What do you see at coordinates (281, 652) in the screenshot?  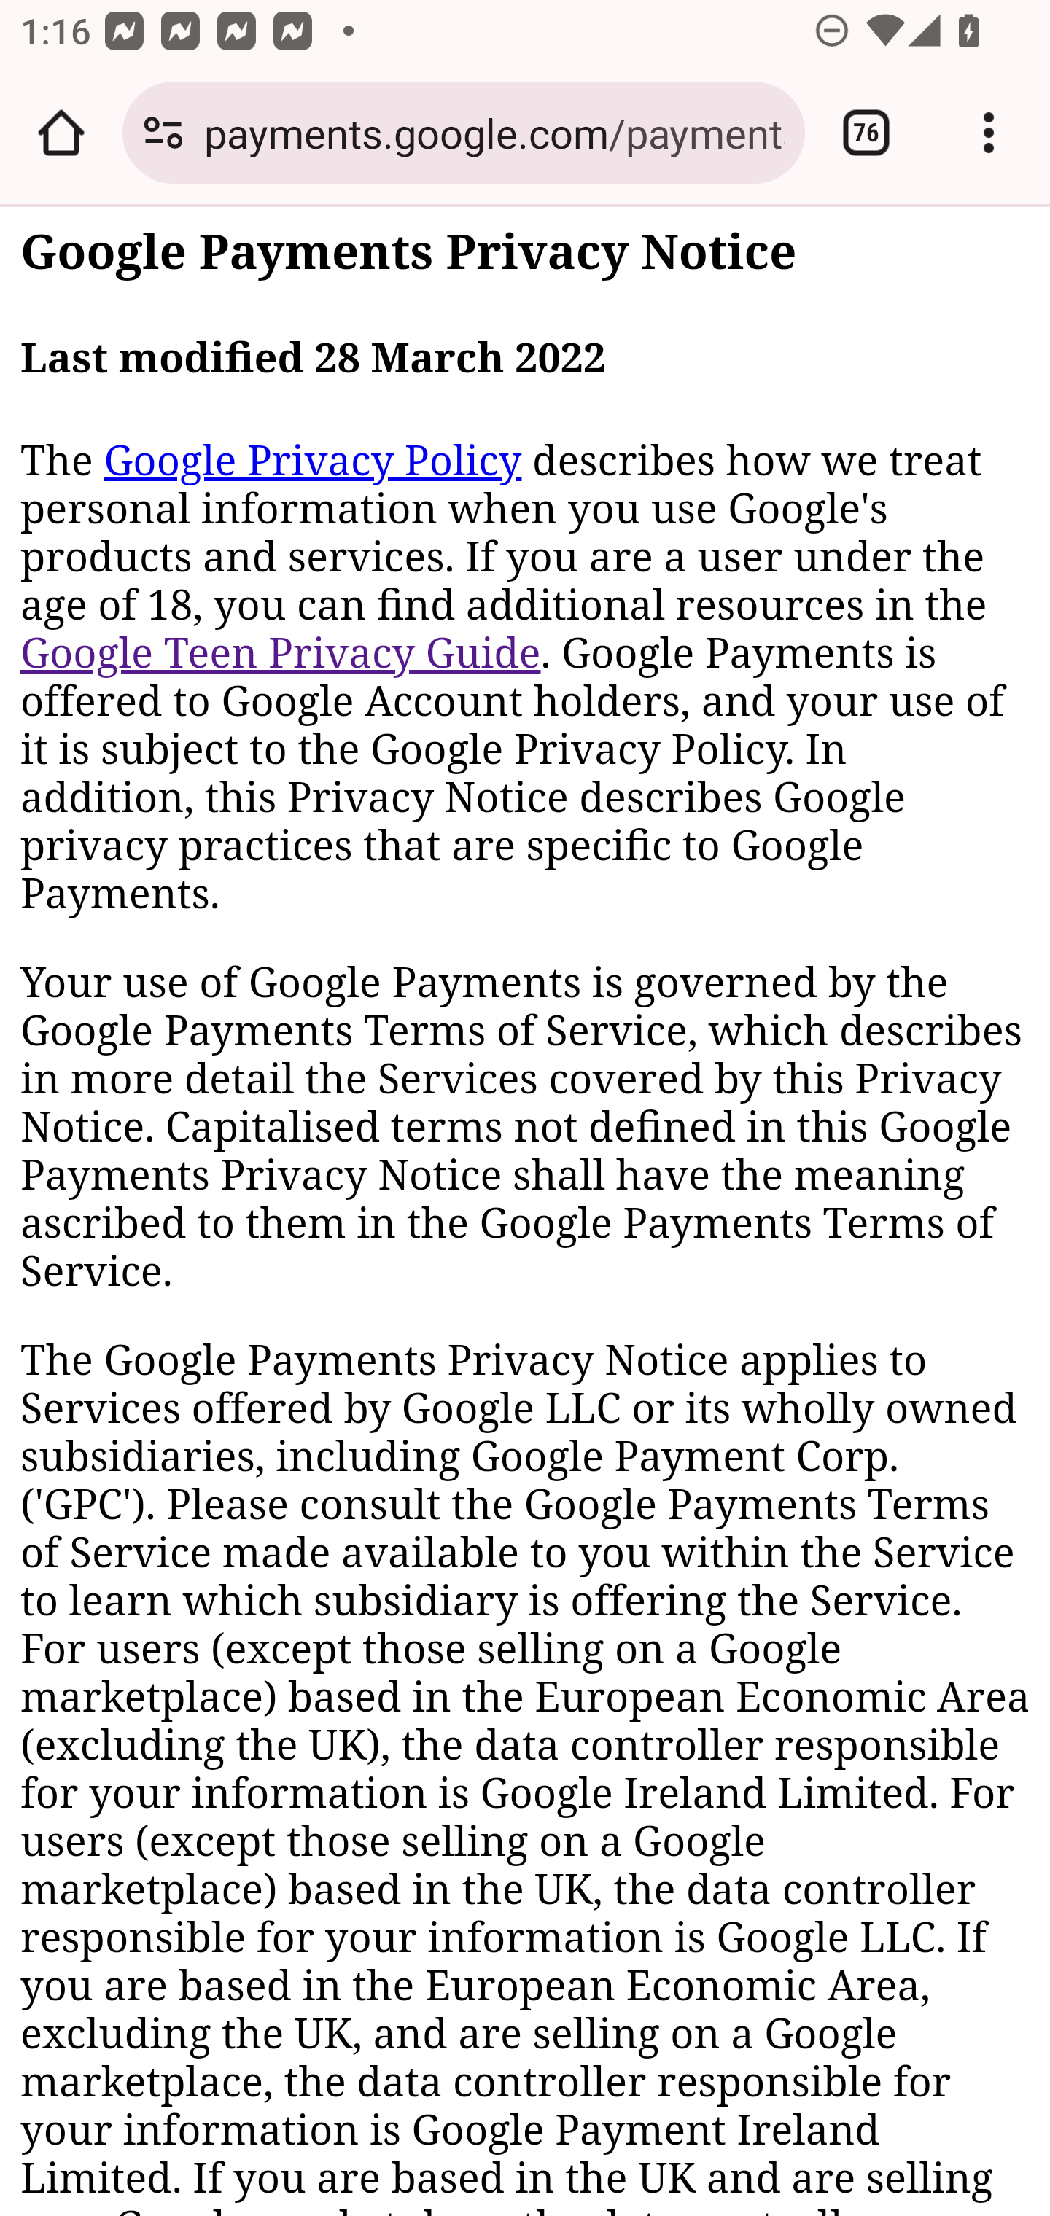 I see `Google Teen Privacy Guide` at bounding box center [281, 652].